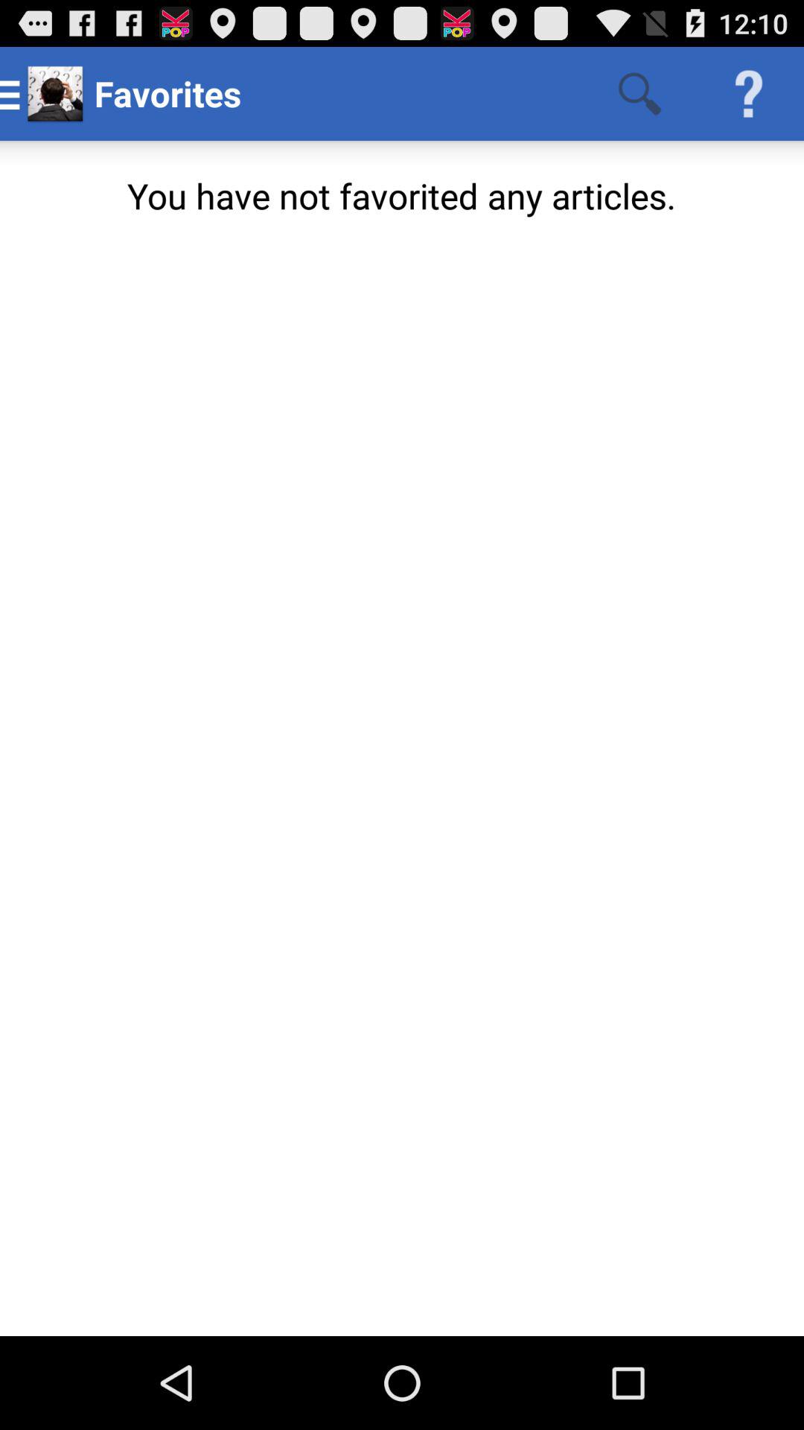 This screenshot has width=804, height=1430. Describe the element at coordinates (639, 94) in the screenshot. I see `choose the app to the right of favorites icon` at that location.